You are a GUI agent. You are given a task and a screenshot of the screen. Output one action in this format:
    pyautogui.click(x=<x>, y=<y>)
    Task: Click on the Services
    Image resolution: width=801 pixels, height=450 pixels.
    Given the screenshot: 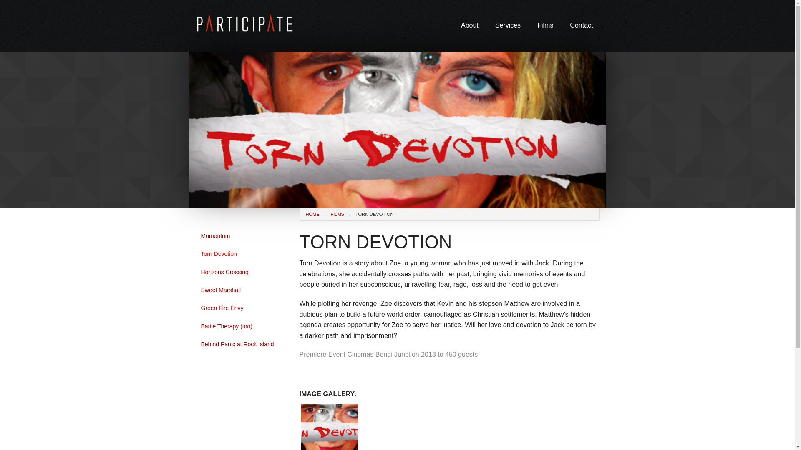 What is the action you would take?
    pyautogui.click(x=508, y=26)
    